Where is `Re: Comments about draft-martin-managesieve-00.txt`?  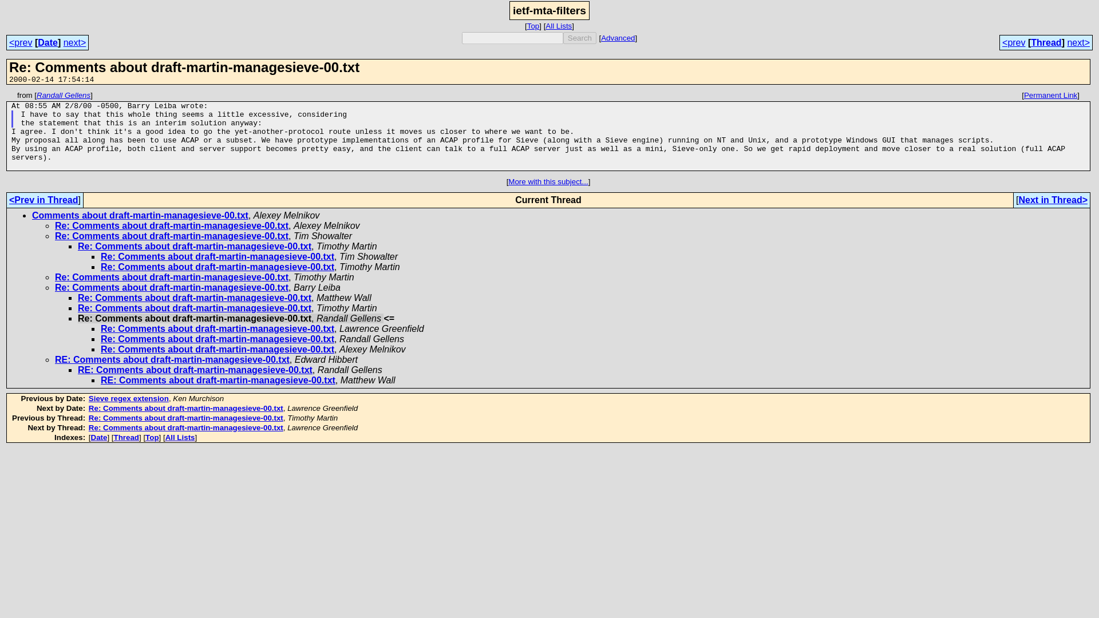 Re: Comments about draft-martin-managesieve-00.txt is located at coordinates (218, 267).